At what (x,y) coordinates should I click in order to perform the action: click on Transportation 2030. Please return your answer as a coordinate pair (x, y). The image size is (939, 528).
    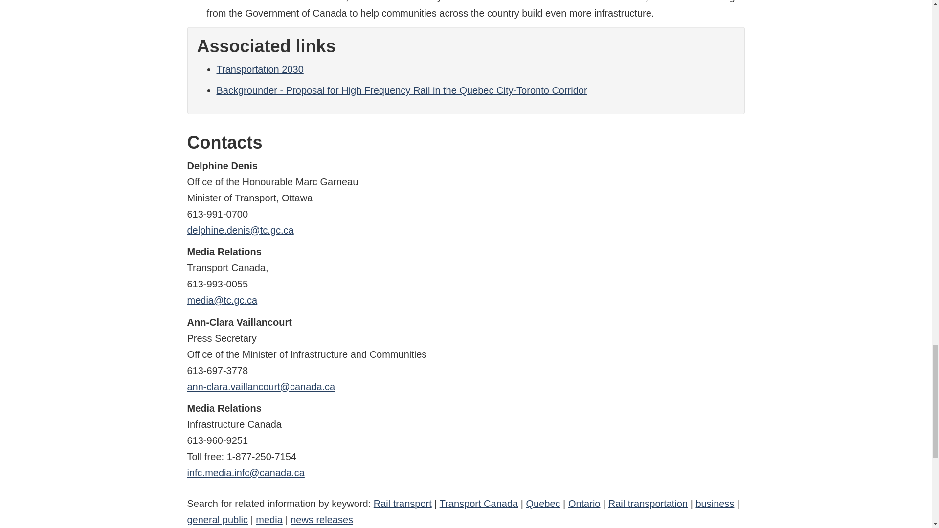
    Looking at the image, I should click on (259, 69).